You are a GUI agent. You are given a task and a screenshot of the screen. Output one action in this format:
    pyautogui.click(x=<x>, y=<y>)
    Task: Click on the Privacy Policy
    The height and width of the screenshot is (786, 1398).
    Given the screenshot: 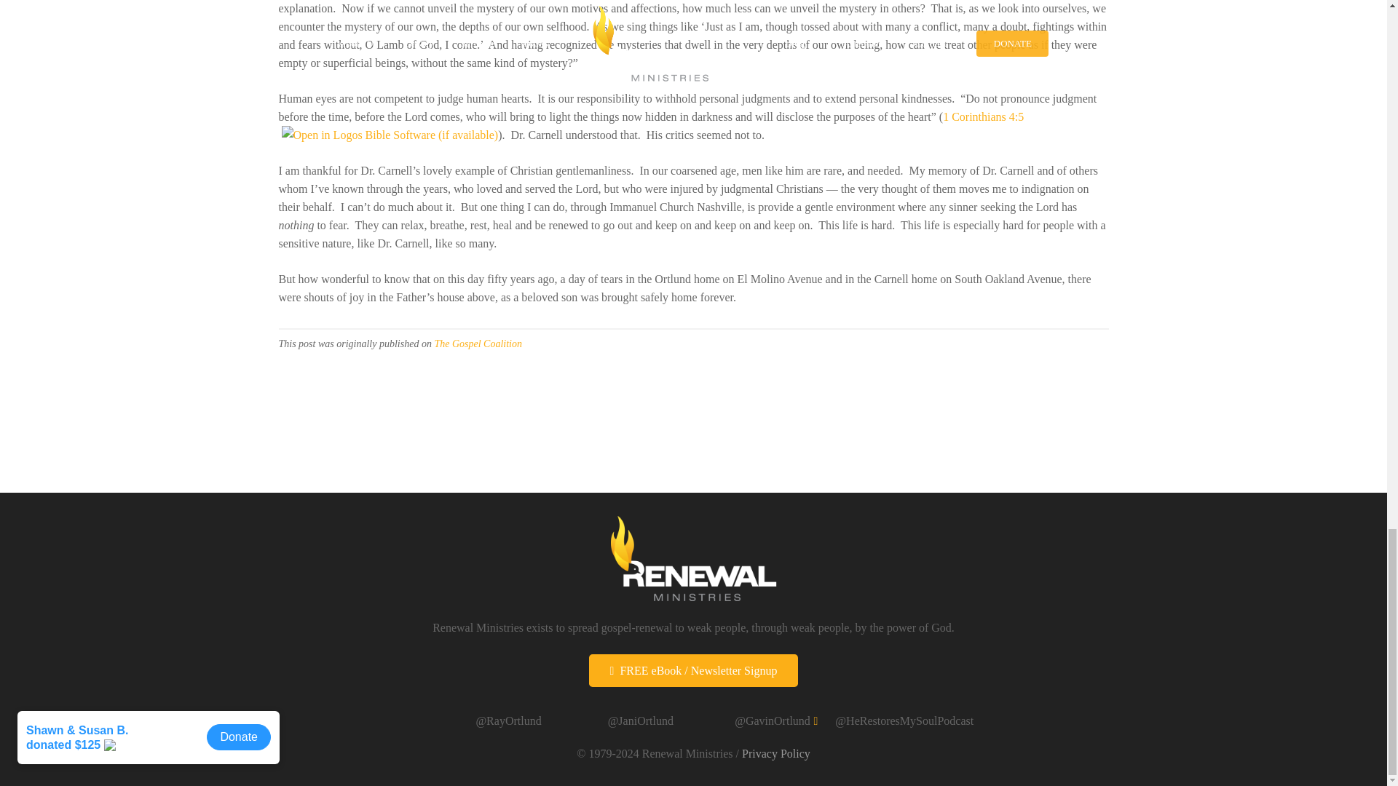 What is the action you would take?
    pyautogui.click(x=776, y=754)
    